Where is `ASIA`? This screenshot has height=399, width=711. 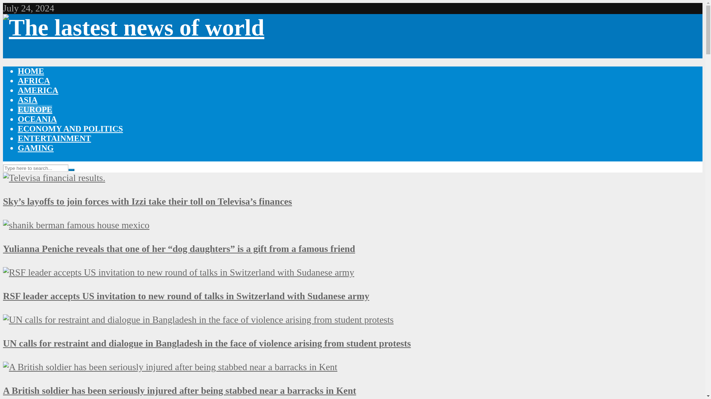
ASIA is located at coordinates (27, 100).